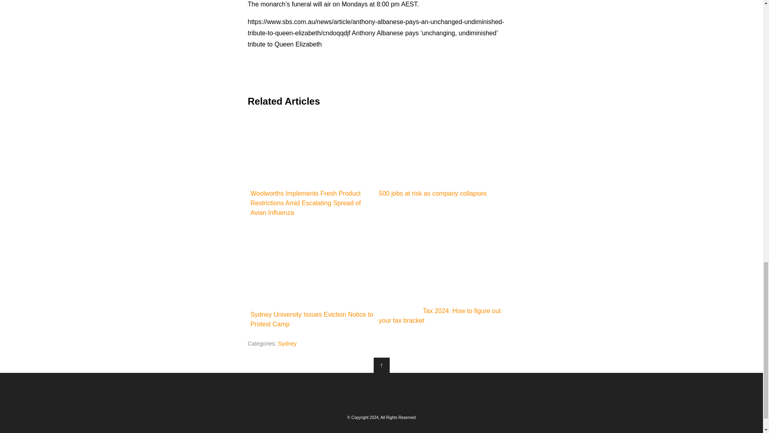 The height and width of the screenshot is (433, 769). Describe the element at coordinates (441, 157) in the screenshot. I see `500 jobs at risk as company collapses` at that location.